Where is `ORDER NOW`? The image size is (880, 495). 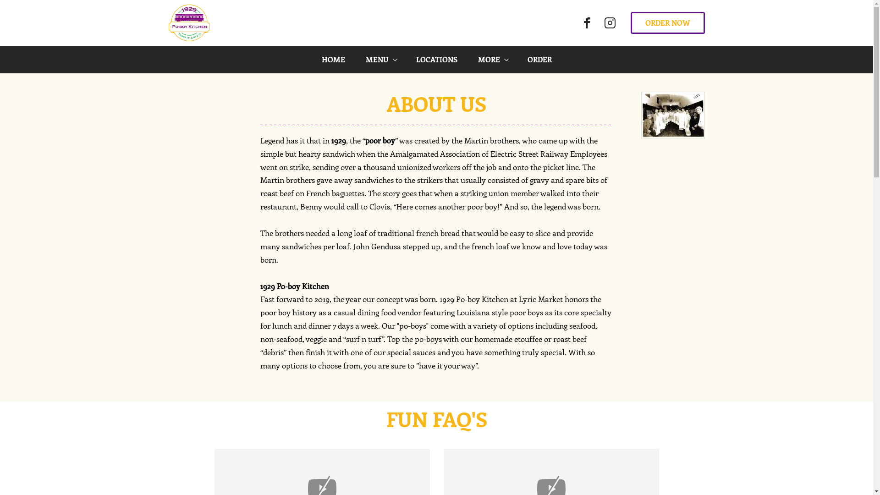
ORDER NOW is located at coordinates (668, 23).